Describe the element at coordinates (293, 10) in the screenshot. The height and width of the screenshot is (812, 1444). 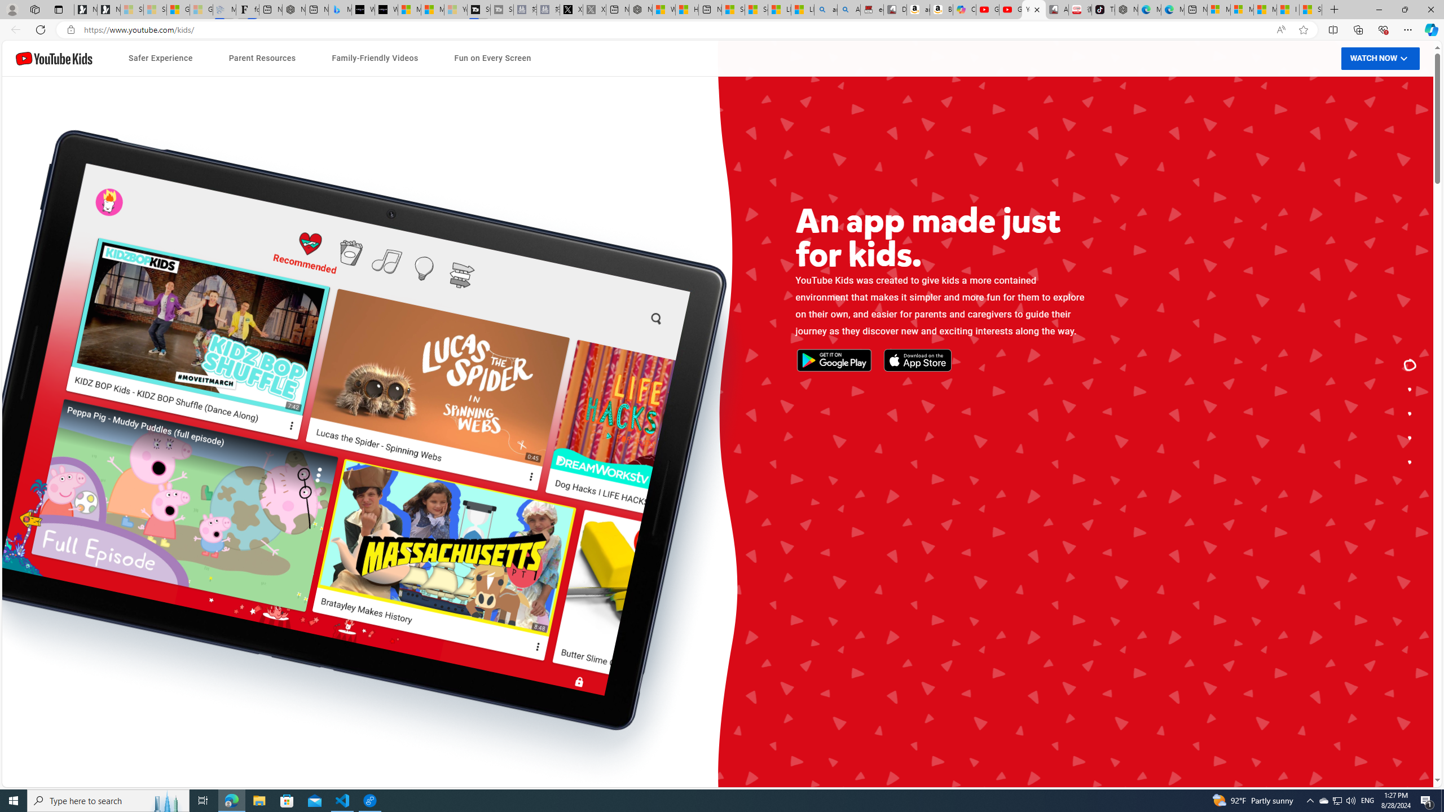
I see `Nordace - #1 Japanese Best-Seller - Siena Smart Backpack` at that location.